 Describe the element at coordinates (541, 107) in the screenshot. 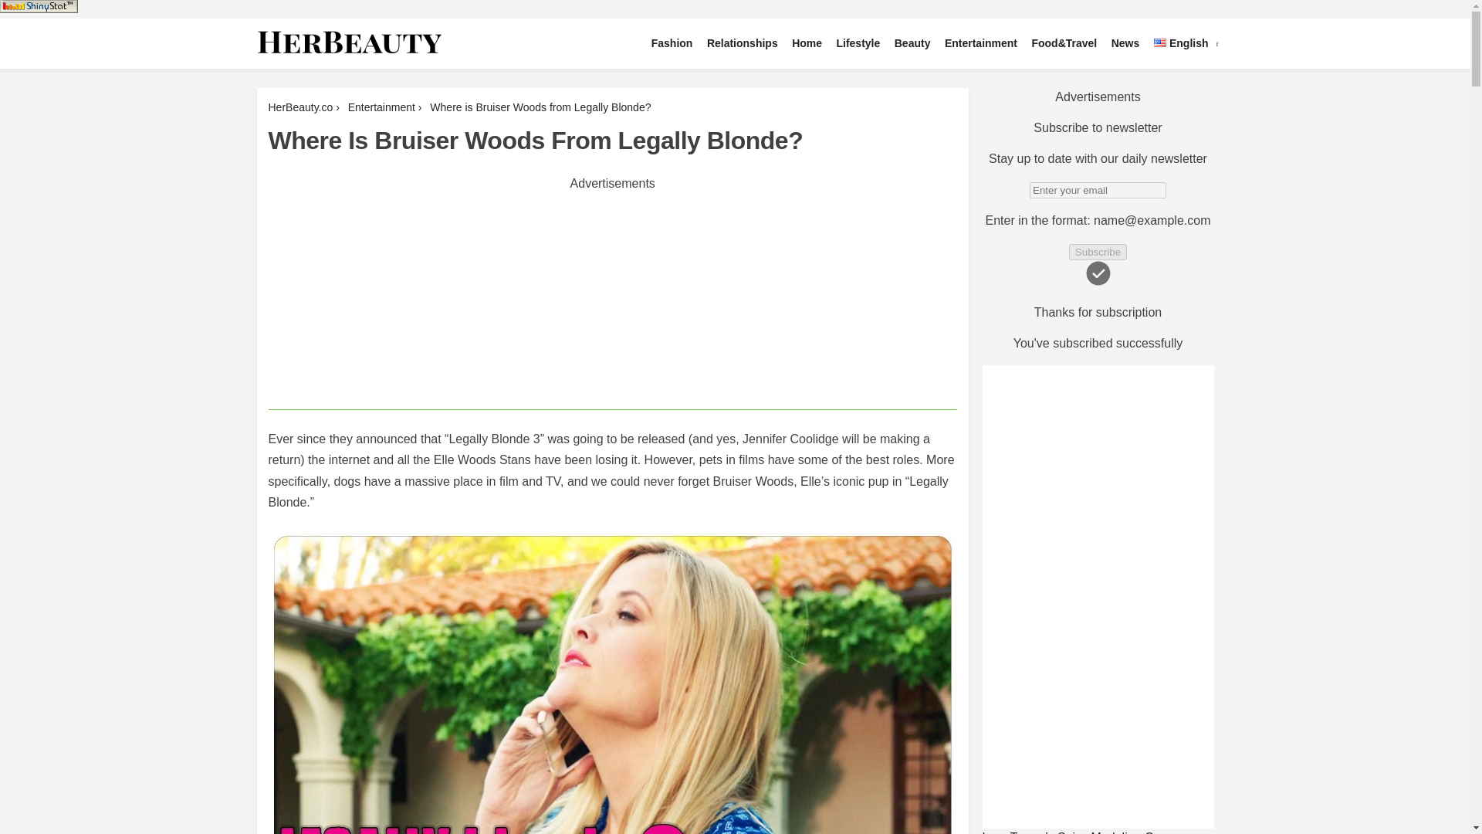

I see `Where is Bruiser Woods from Legally Blonde? ` at that location.